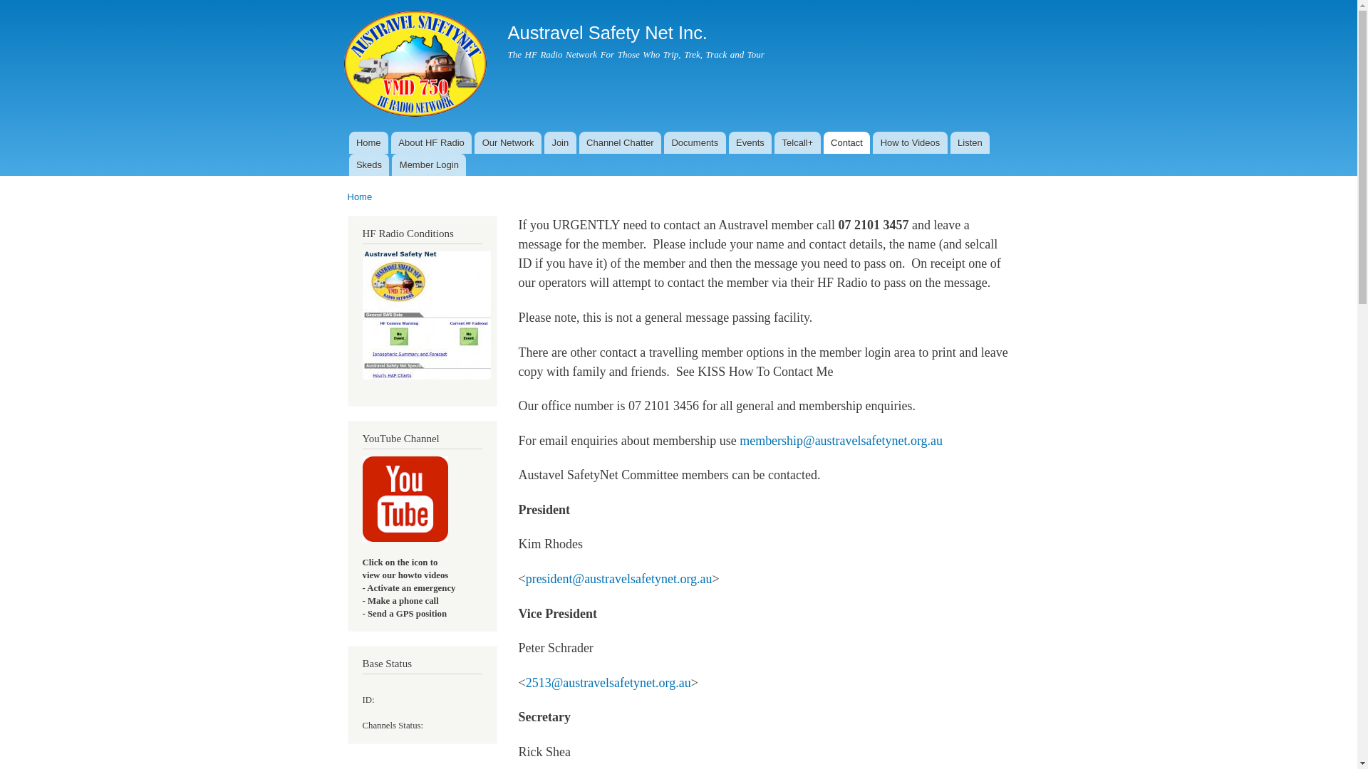 This screenshot has width=1368, height=769. Describe the element at coordinates (607, 33) in the screenshot. I see `Austravel Safety Net Inc.` at that location.